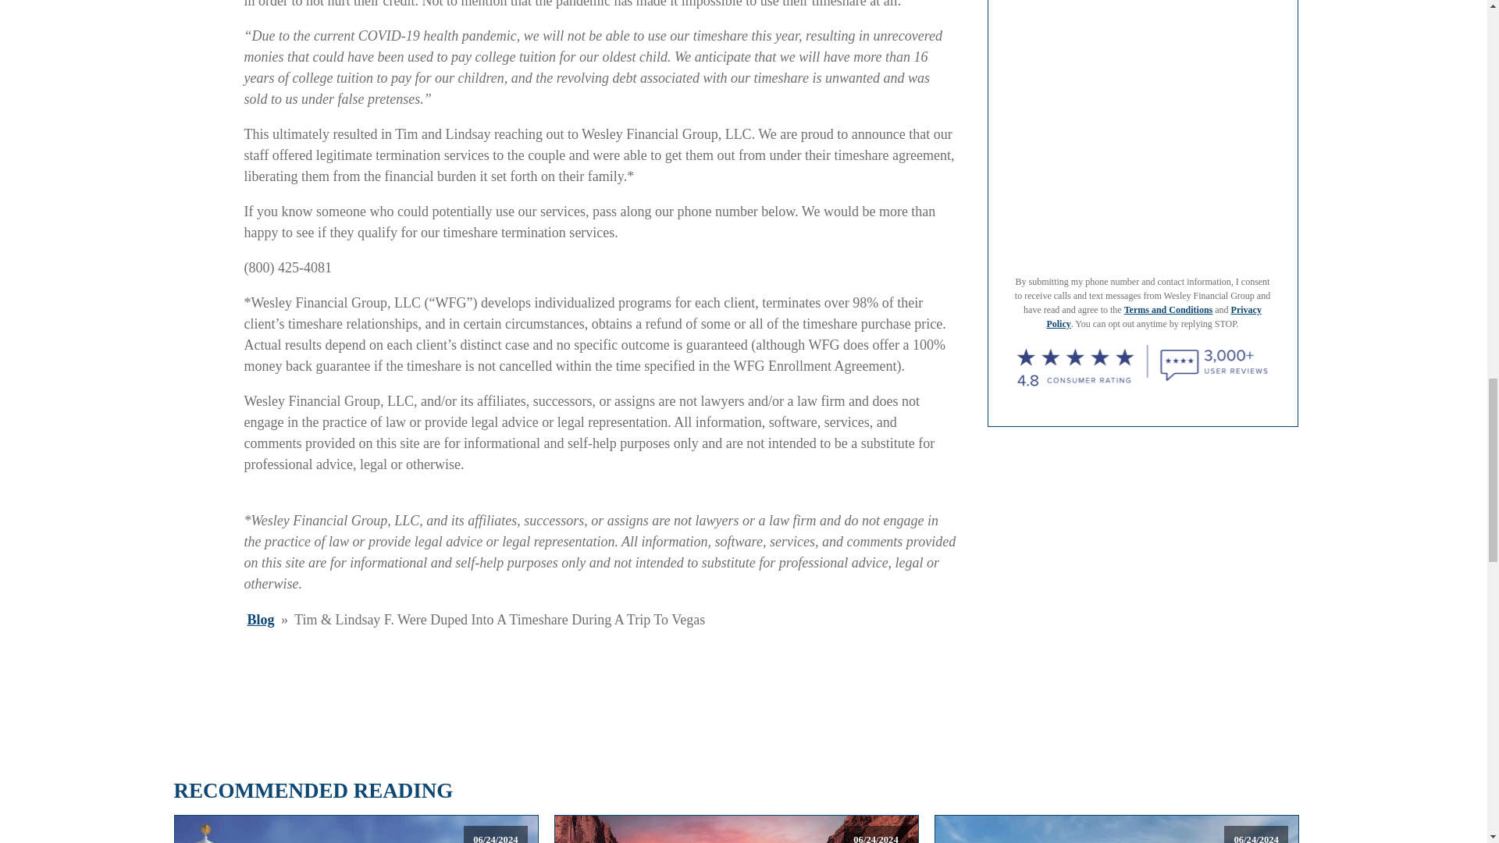  I want to click on Breadcrumb link to Blog, so click(261, 620).